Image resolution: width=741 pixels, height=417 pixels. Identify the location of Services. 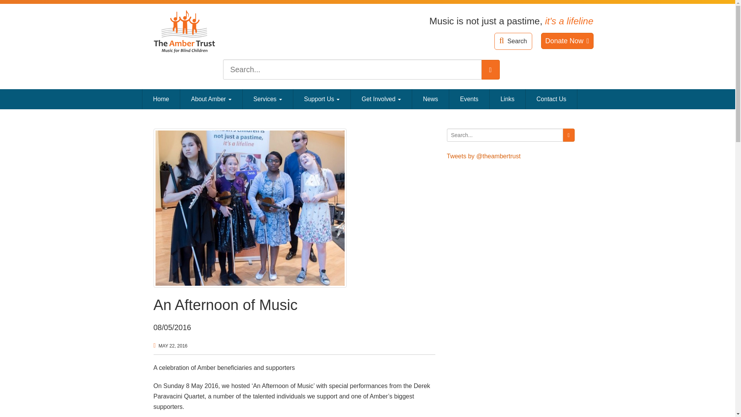
(268, 99).